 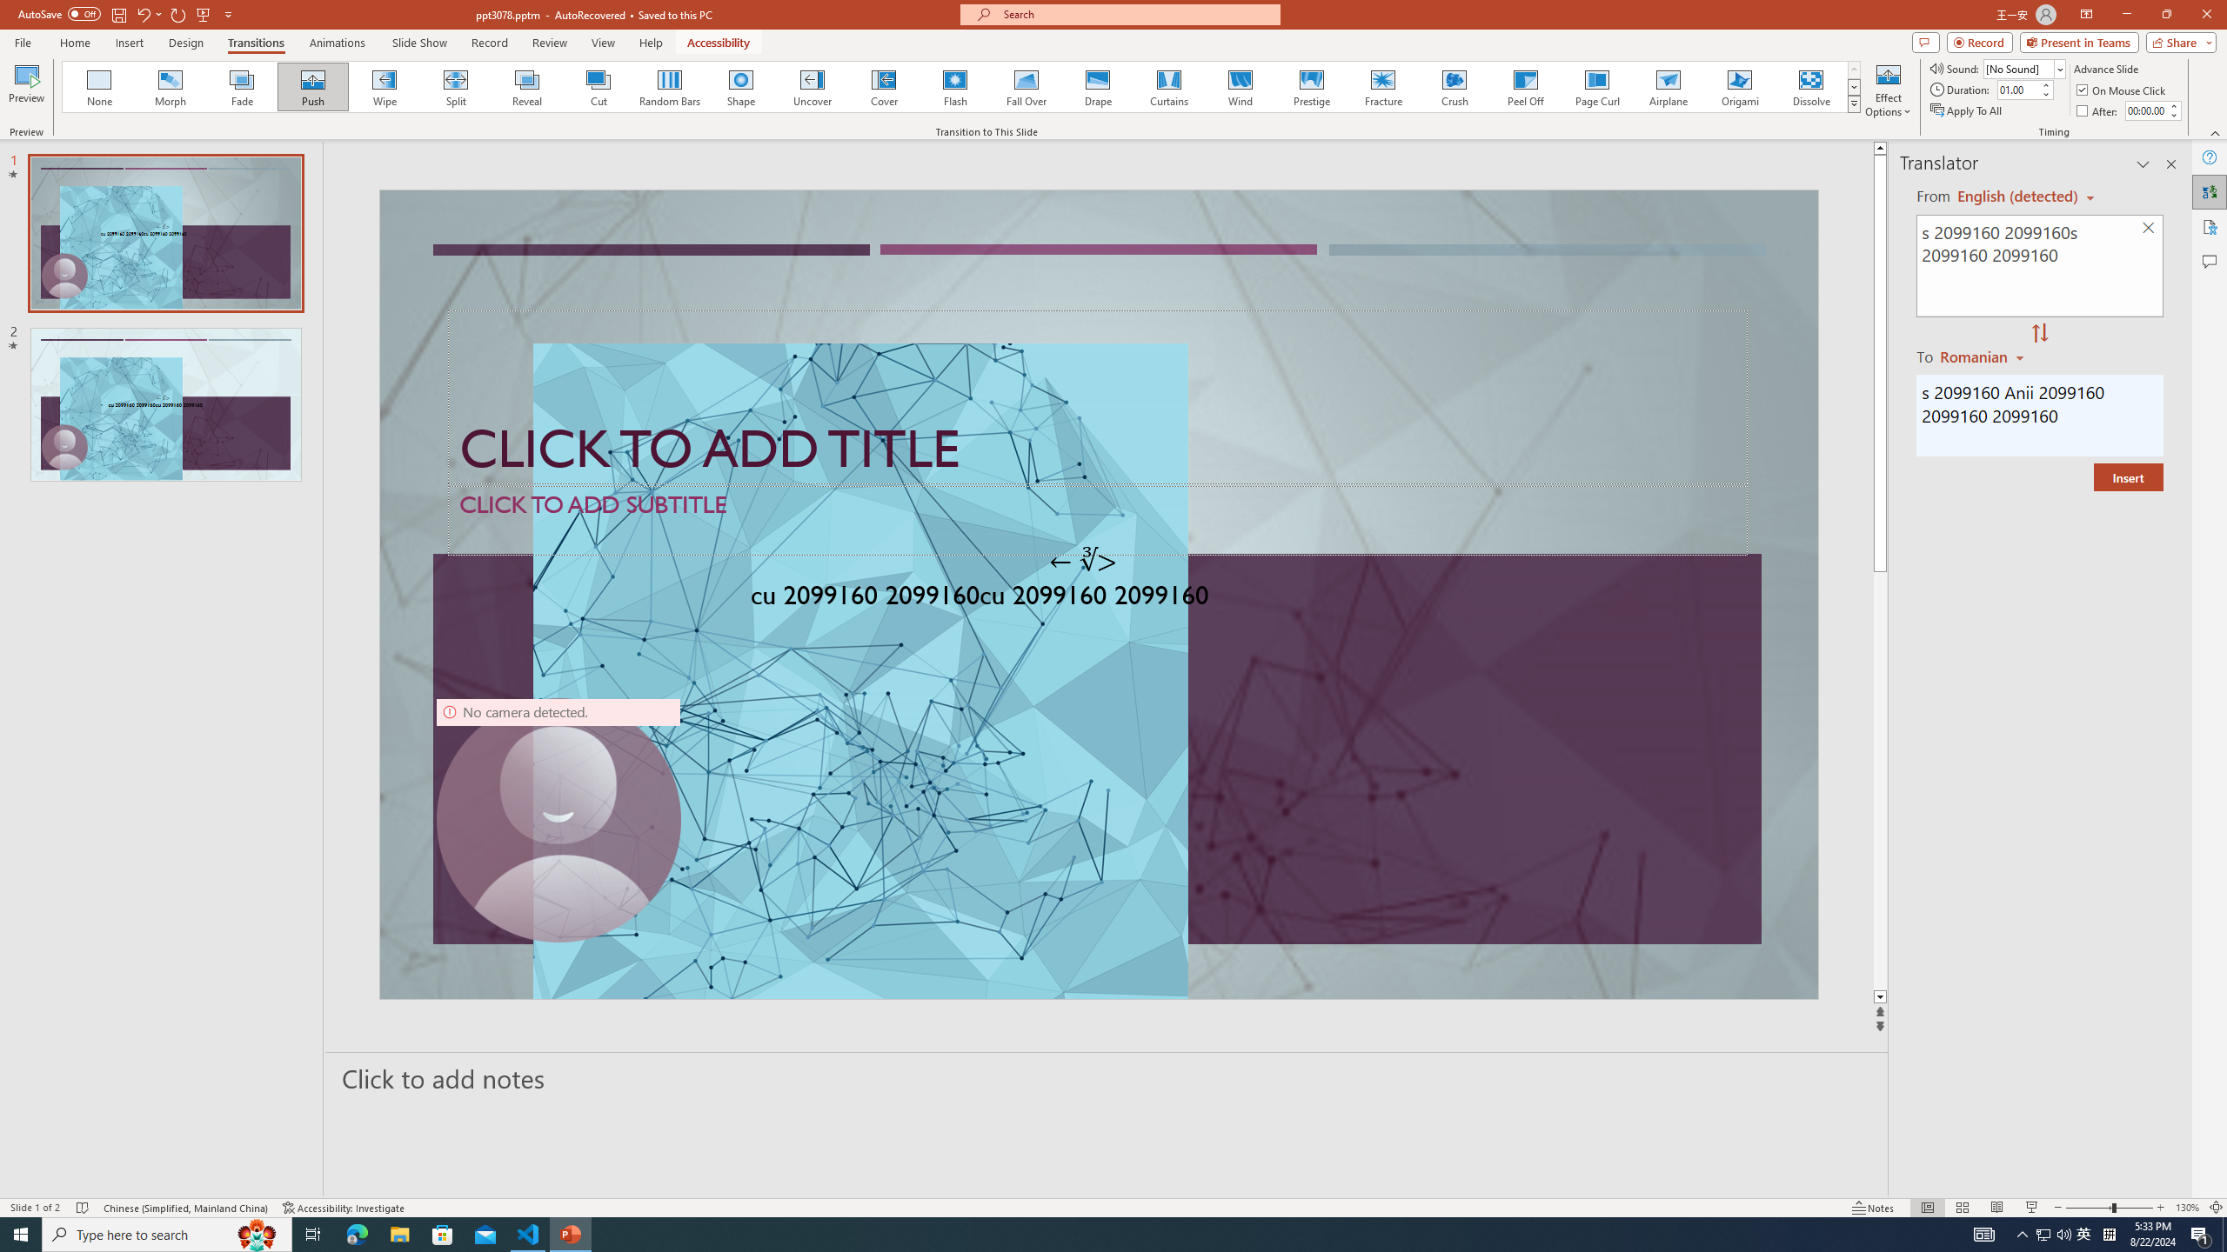 What do you see at coordinates (1810, 87) in the screenshot?
I see `Dissolve` at bounding box center [1810, 87].